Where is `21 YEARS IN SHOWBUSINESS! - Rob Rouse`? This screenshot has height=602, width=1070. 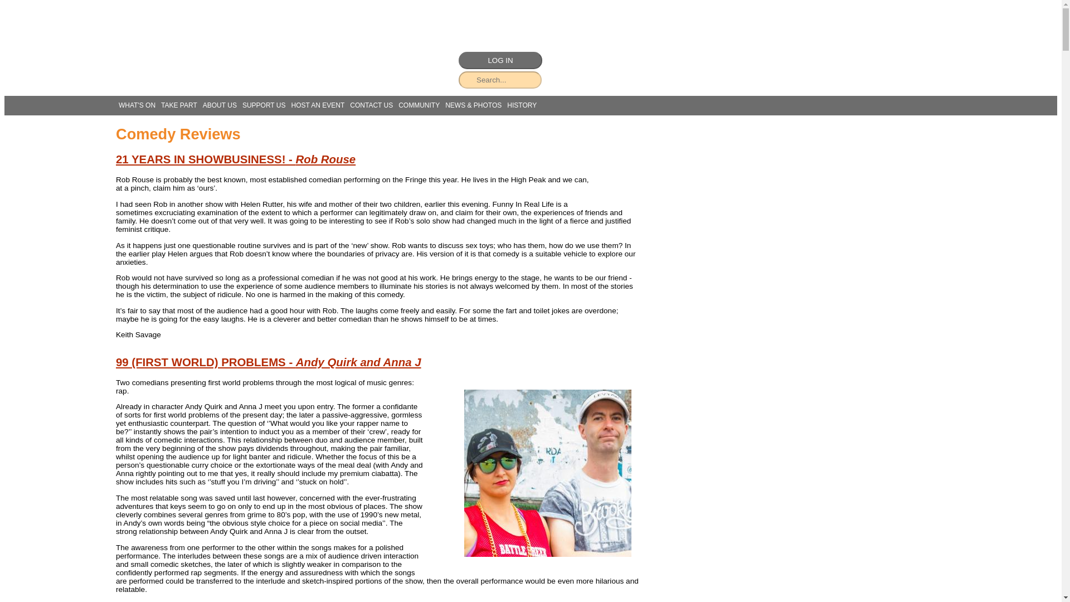
21 YEARS IN SHOWBUSINESS! - Rob Rouse is located at coordinates (235, 159).